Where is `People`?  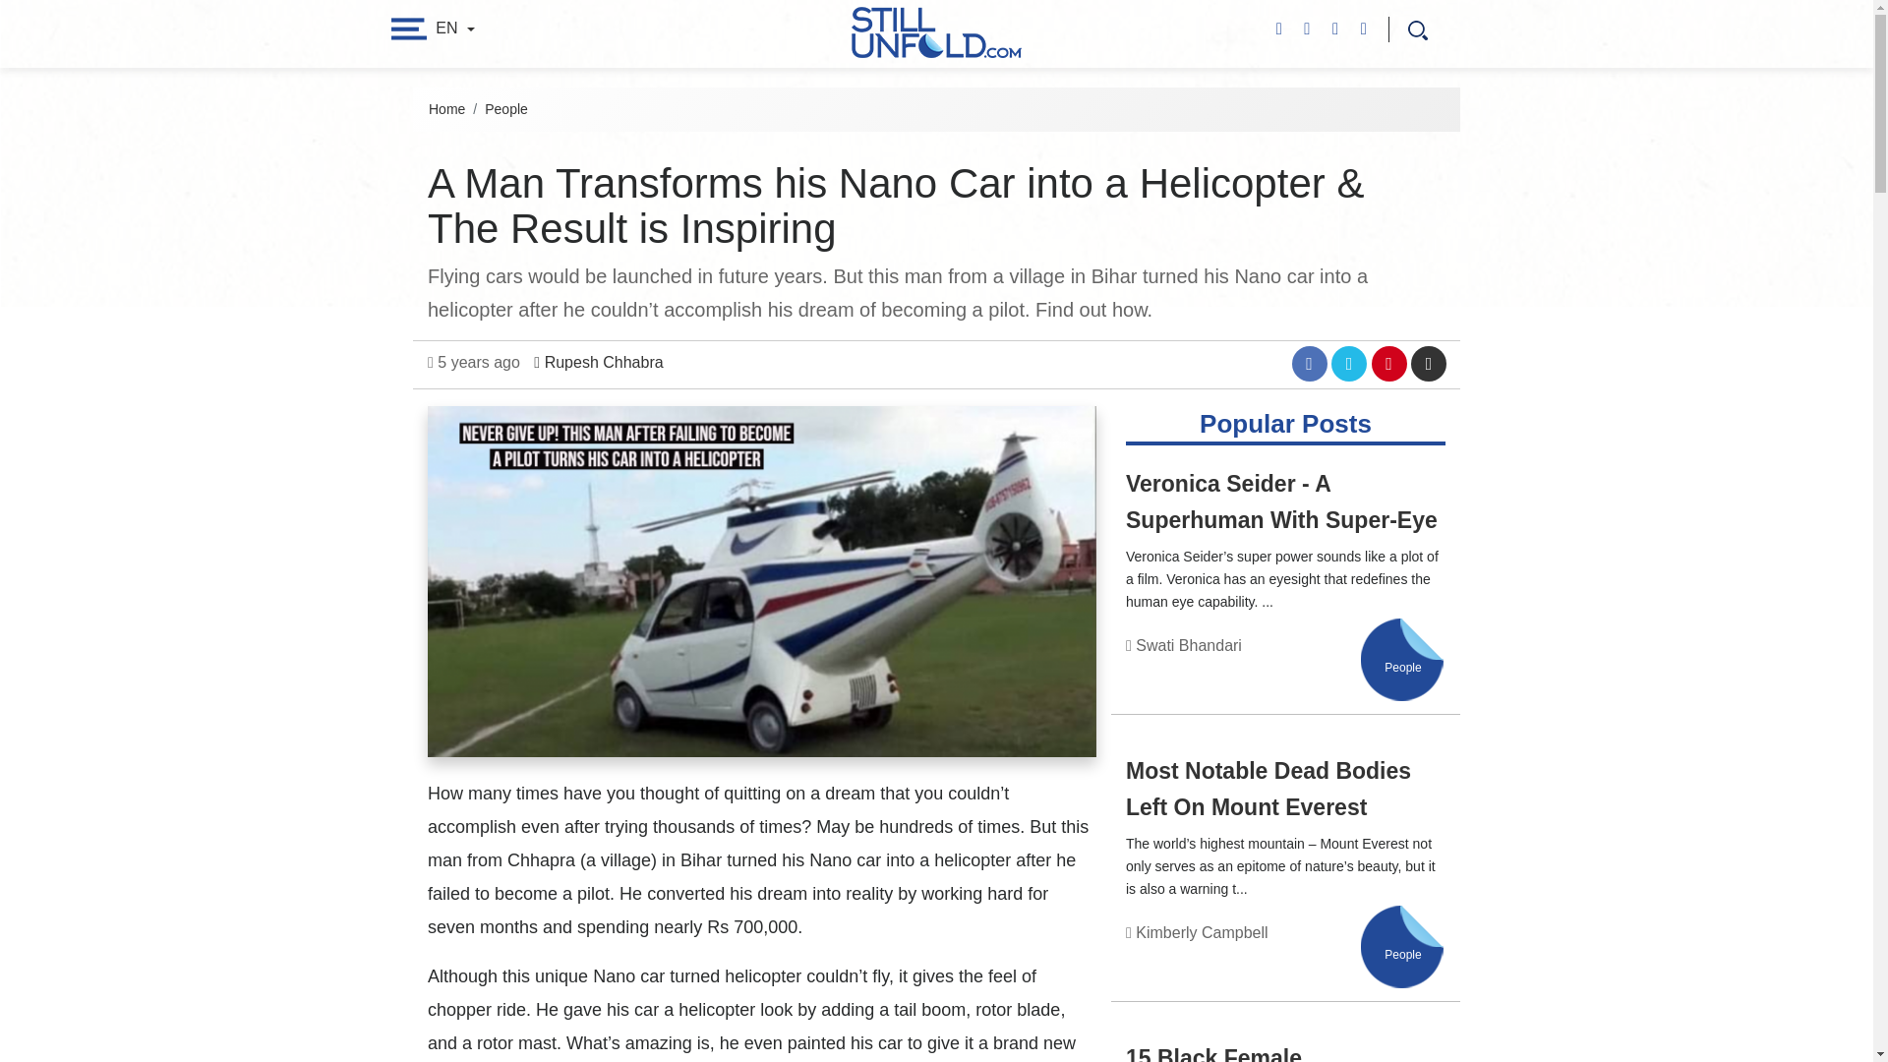
People is located at coordinates (506, 108).